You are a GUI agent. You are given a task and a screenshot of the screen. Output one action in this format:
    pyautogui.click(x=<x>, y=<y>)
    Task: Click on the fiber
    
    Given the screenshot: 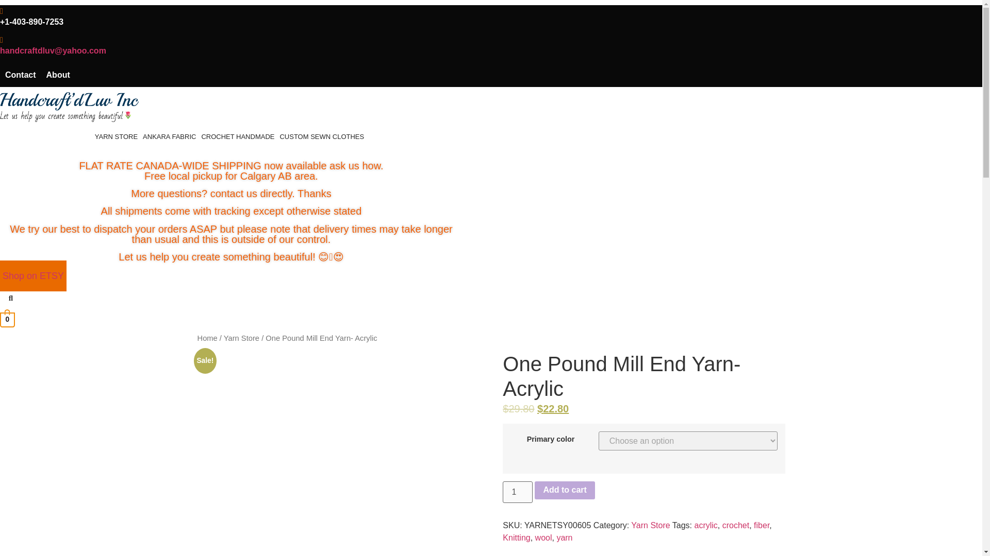 What is the action you would take?
    pyautogui.click(x=761, y=525)
    